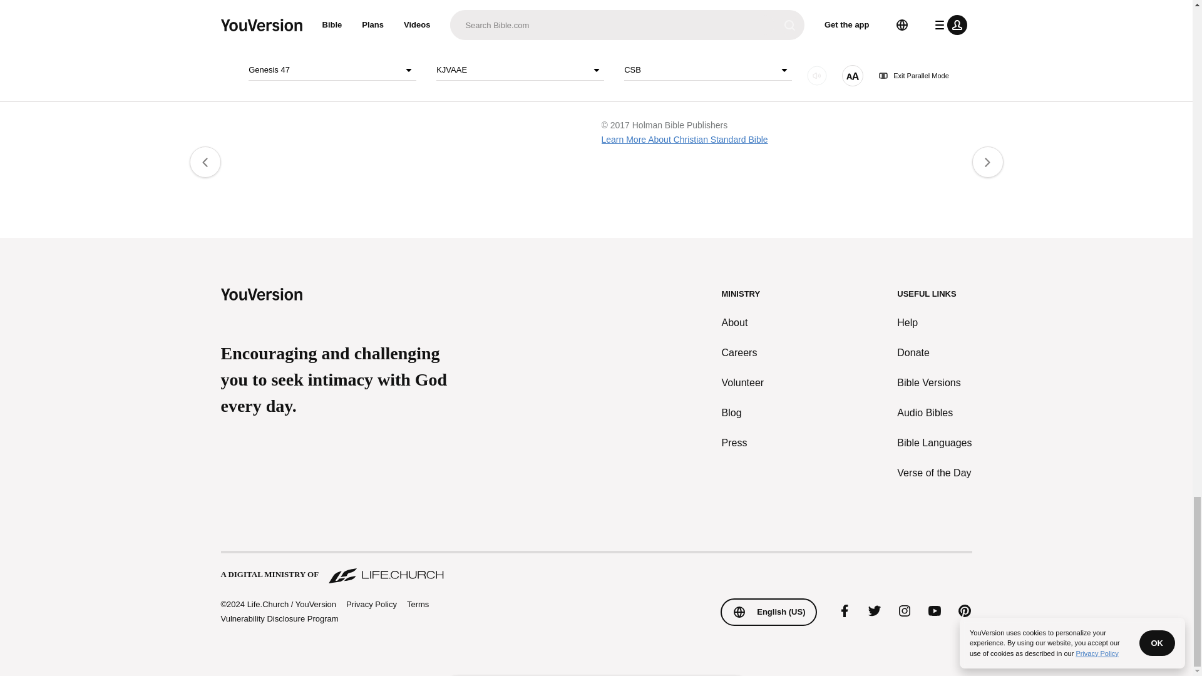 This screenshot has height=676, width=1202. What do you see at coordinates (743, 443) in the screenshot?
I see `Press` at bounding box center [743, 443].